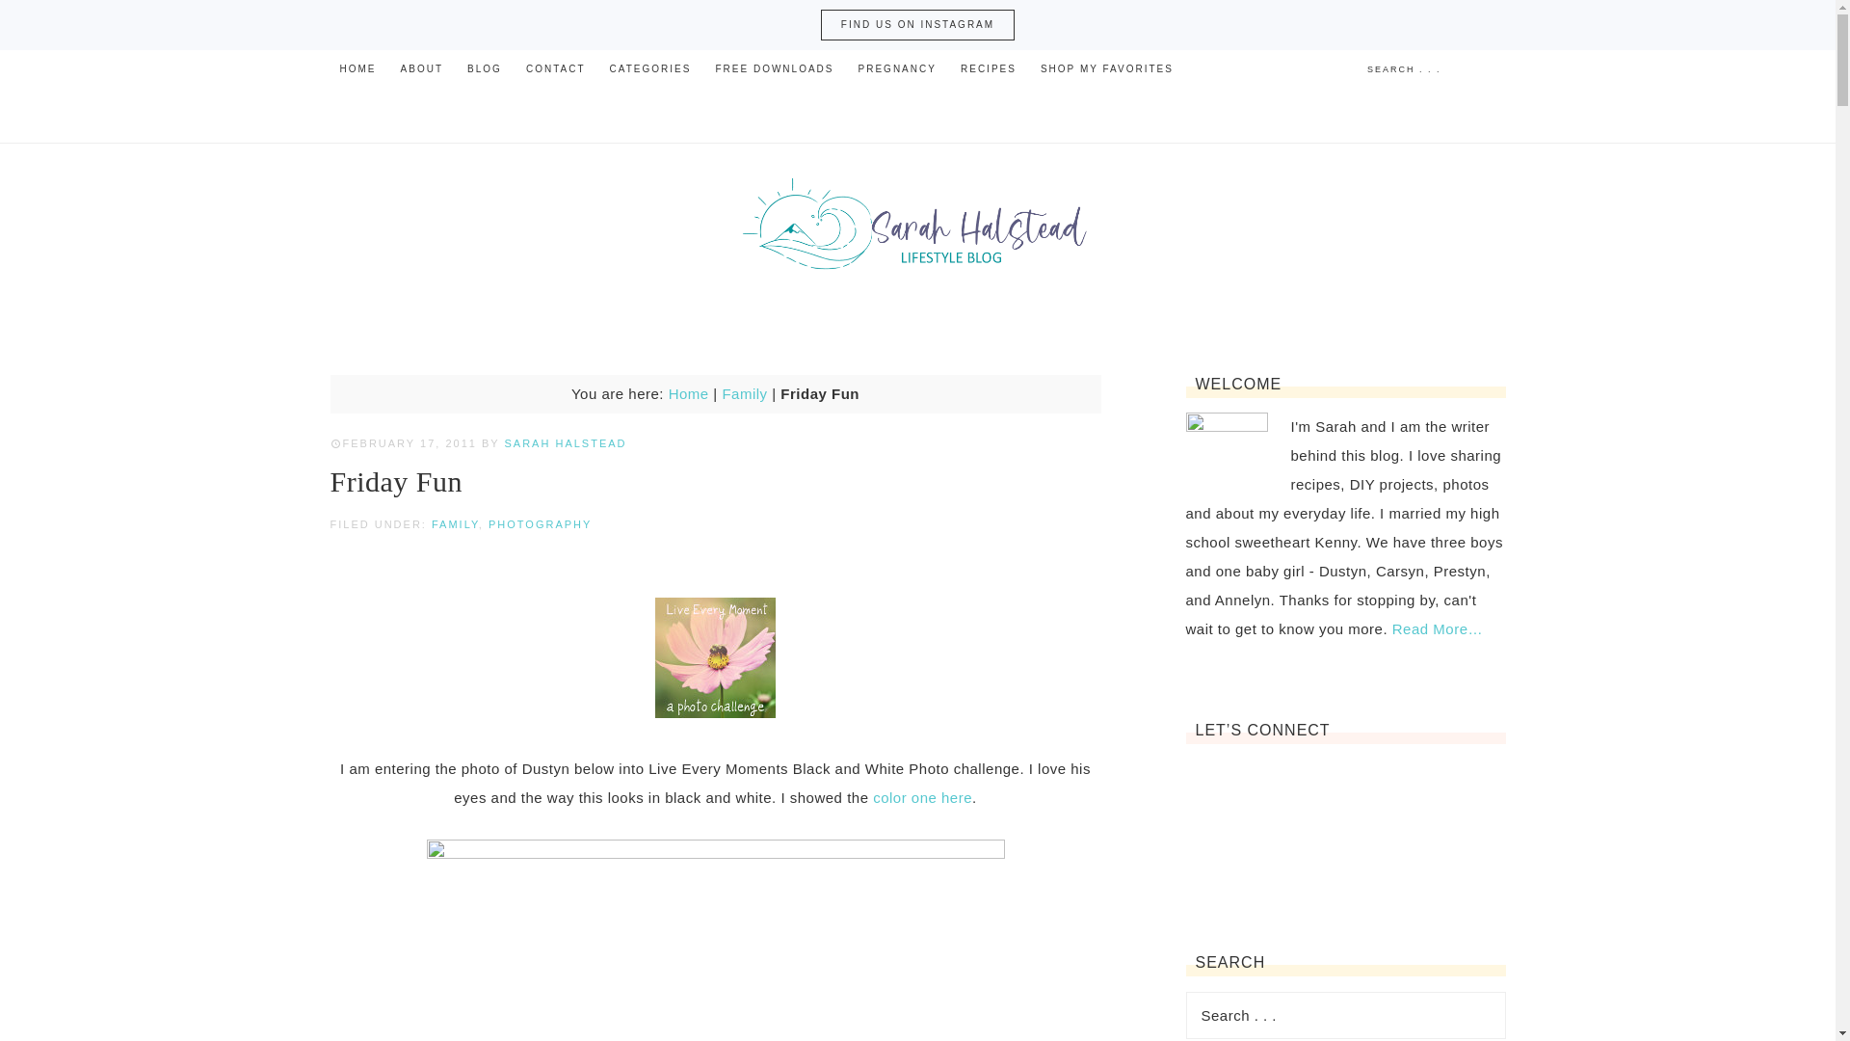 The width and height of the screenshot is (1850, 1041). I want to click on PREGNANCY, so click(897, 68).